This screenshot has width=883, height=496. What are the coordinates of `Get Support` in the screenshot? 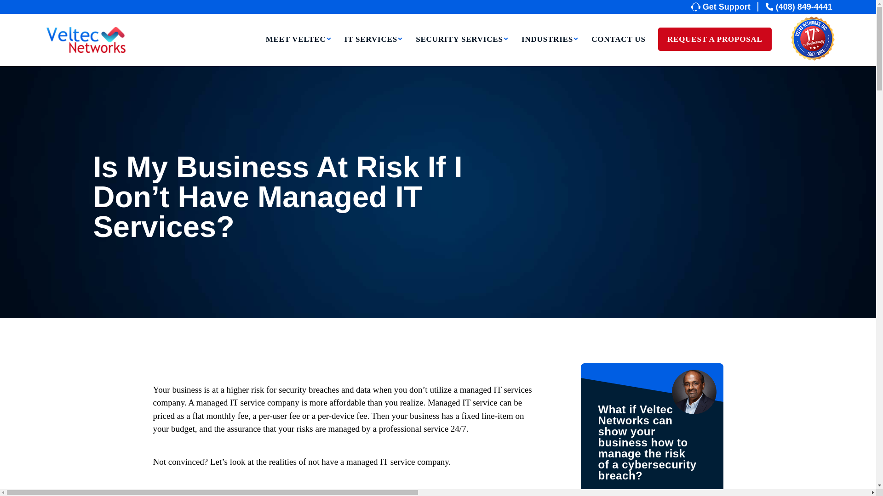 It's located at (725, 6).